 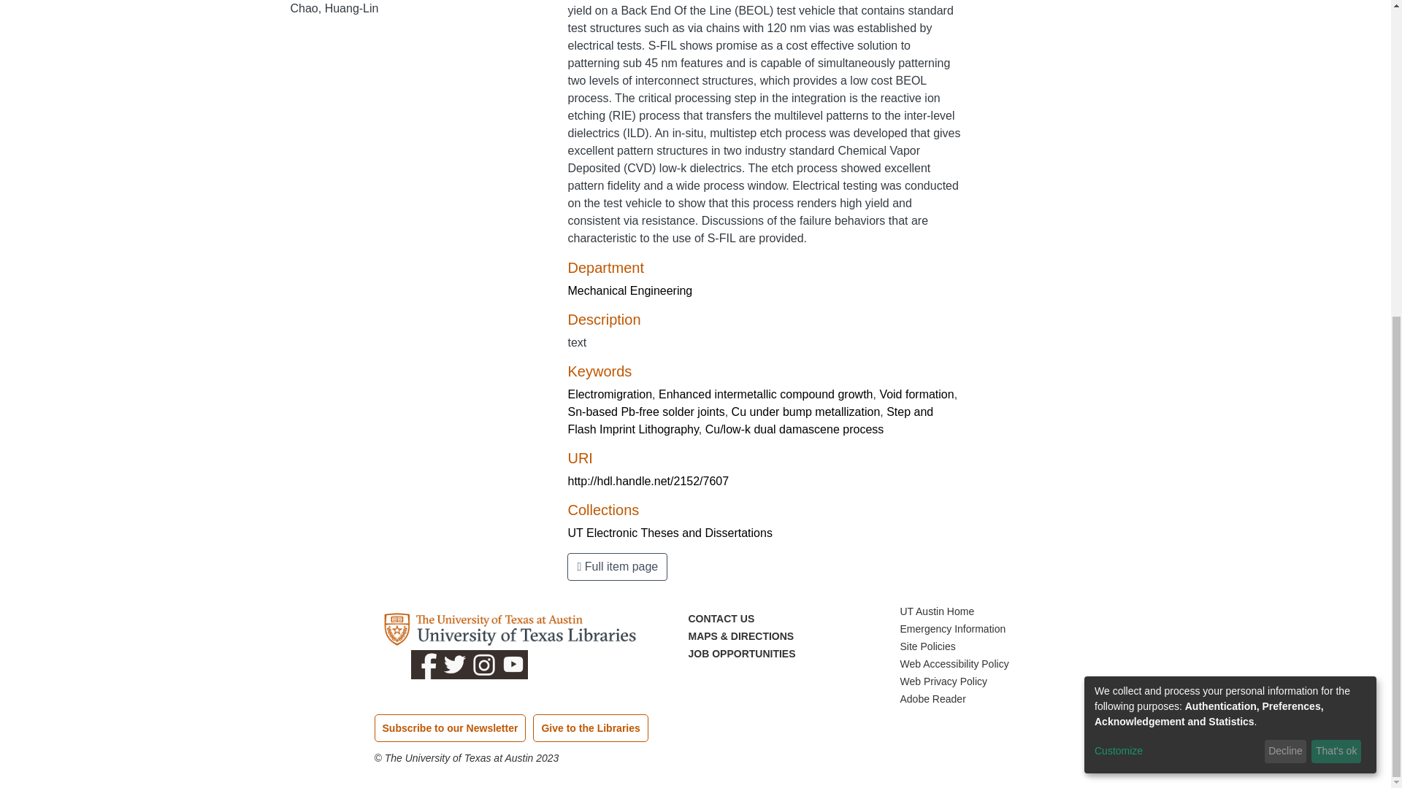 What do you see at coordinates (916, 394) in the screenshot?
I see `Void formation` at bounding box center [916, 394].